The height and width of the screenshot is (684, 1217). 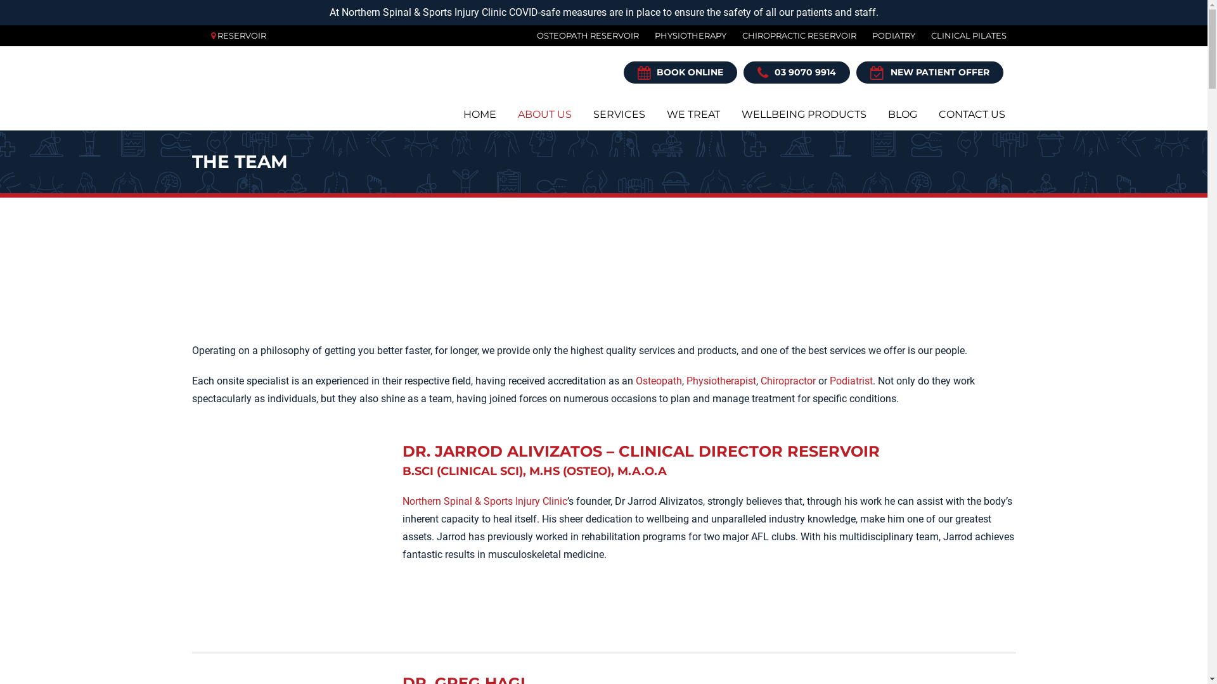 What do you see at coordinates (683, 35) in the screenshot?
I see `PHYSIOTHERAPY` at bounding box center [683, 35].